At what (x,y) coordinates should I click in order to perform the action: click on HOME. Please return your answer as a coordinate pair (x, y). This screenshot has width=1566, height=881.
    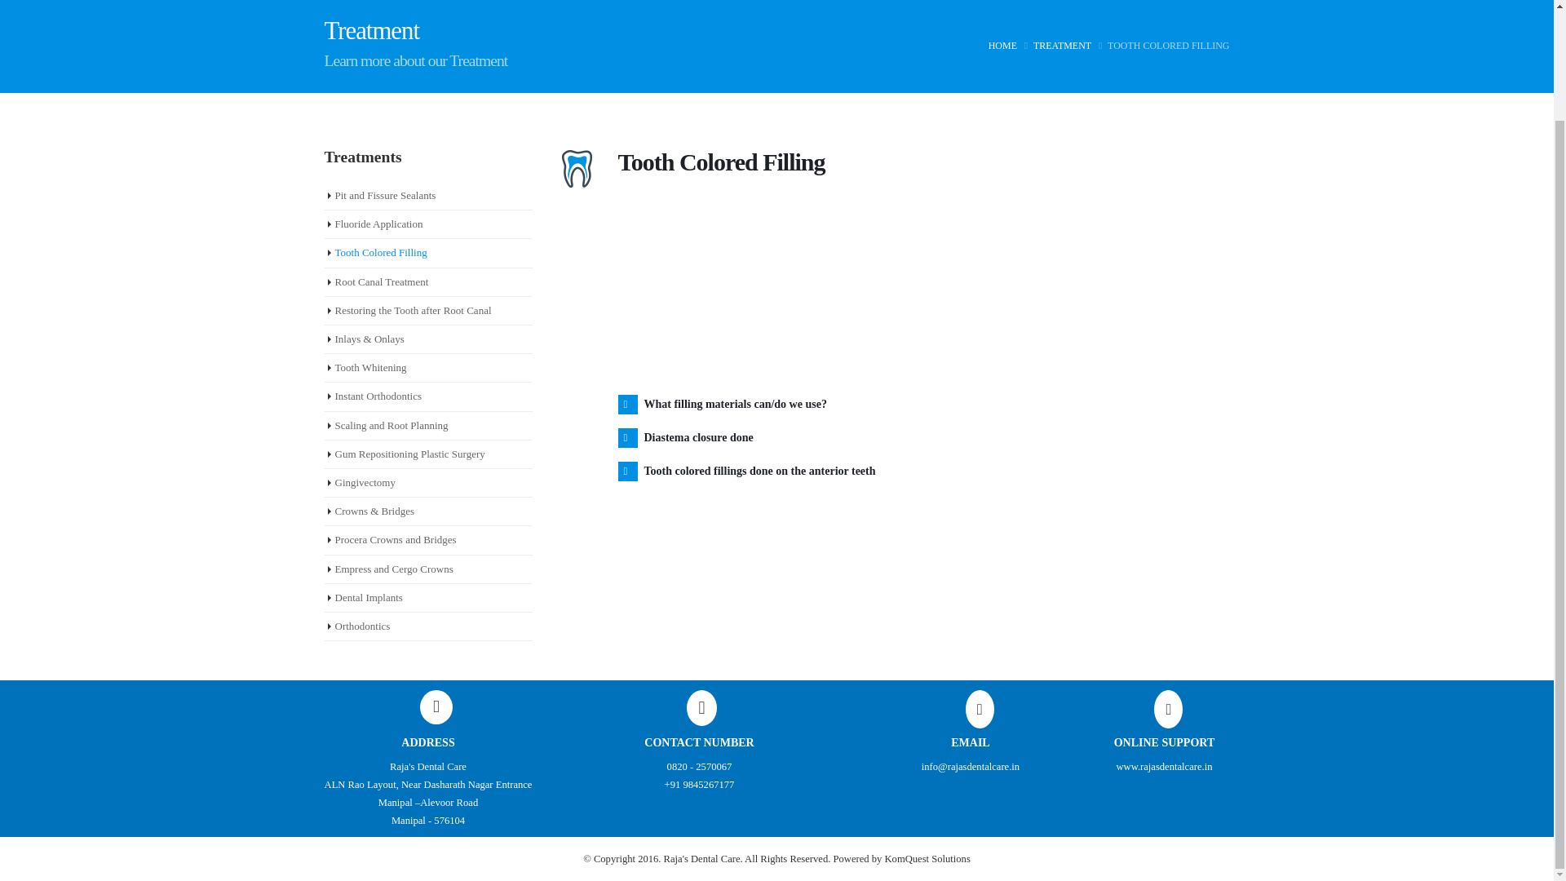
    Looking at the image, I should click on (1002, 46).